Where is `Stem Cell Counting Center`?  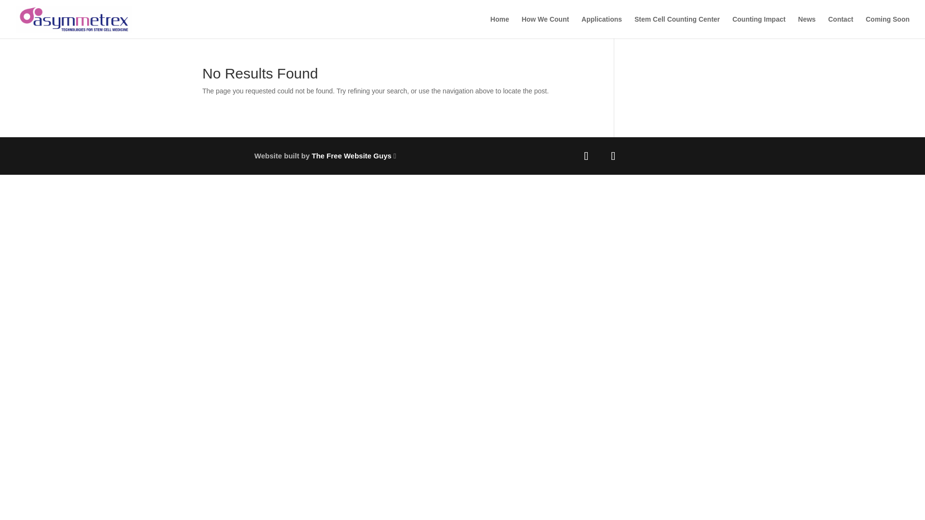 Stem Cell Counting Center is located at coordinates (677, 27).